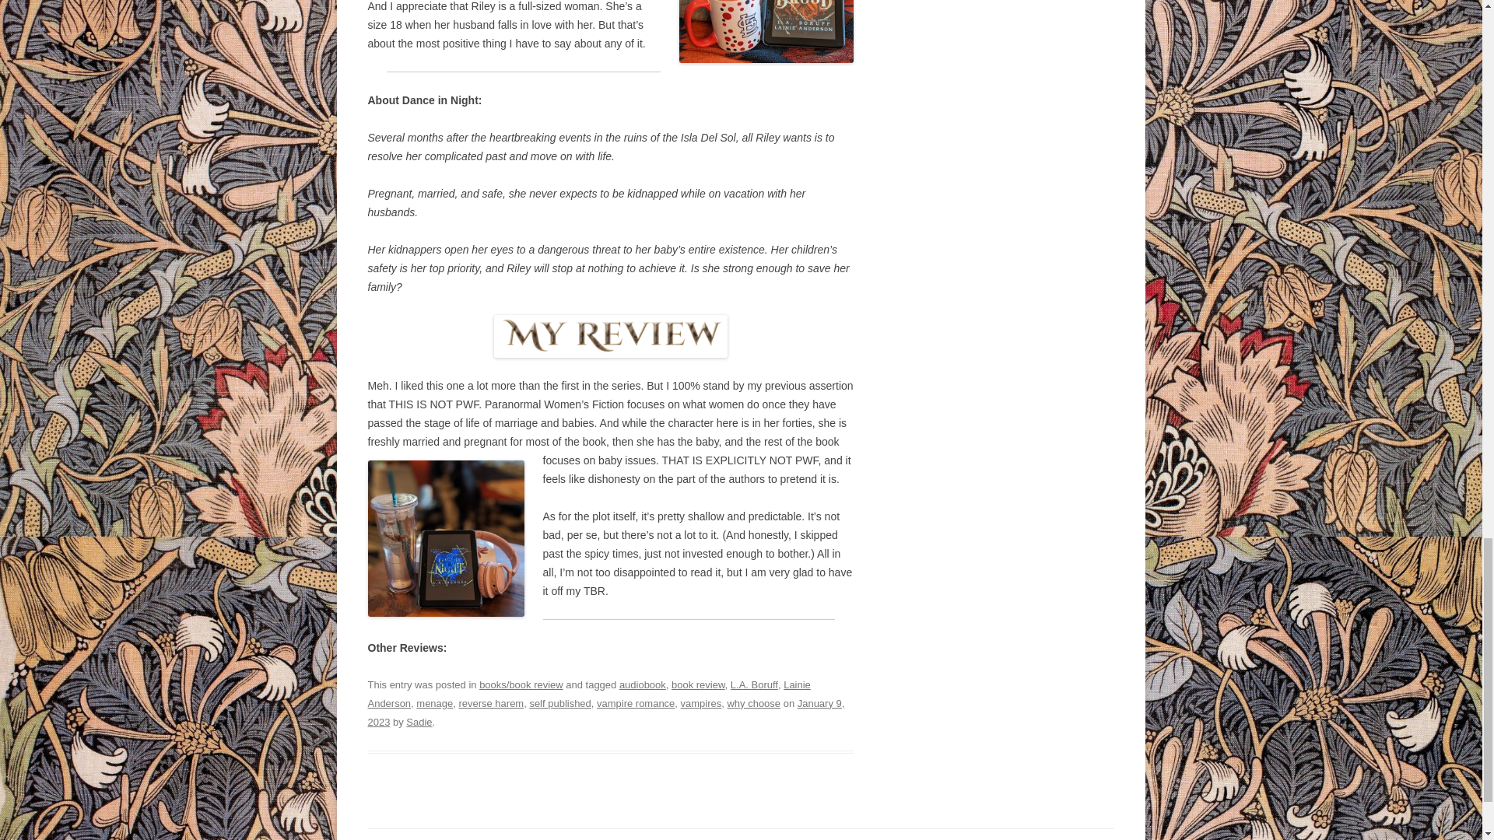 This screenshot has height=840, width=1494. I want to click on book review, so click(697, 684).